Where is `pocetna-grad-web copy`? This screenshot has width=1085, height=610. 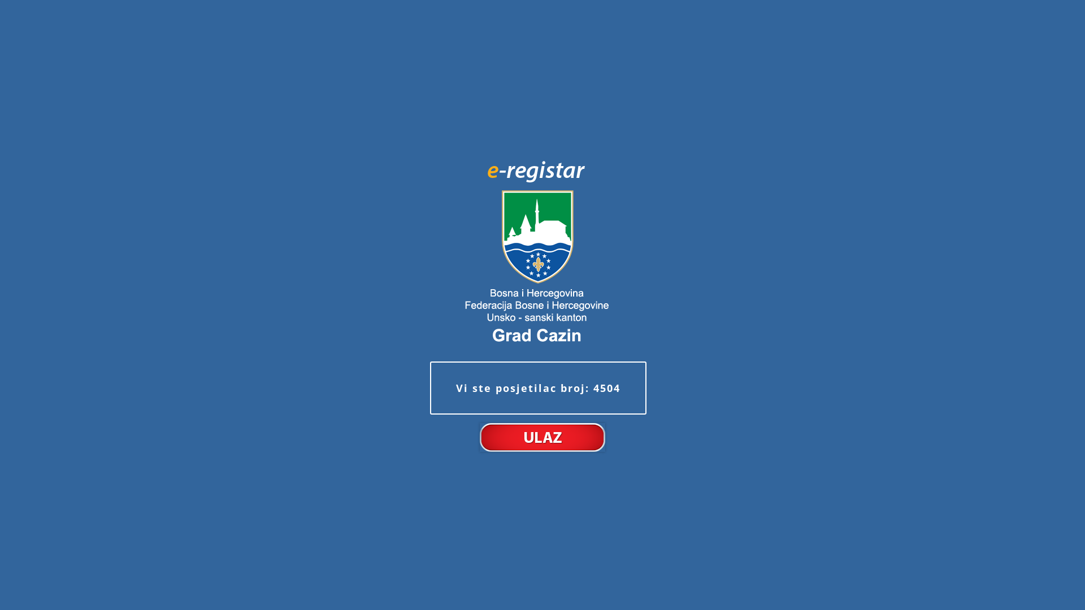 pocetna-grad-web copy is located at coordinates (542, 251).